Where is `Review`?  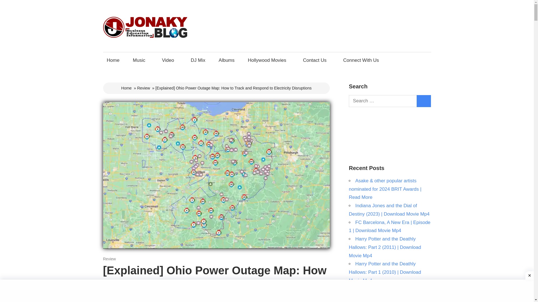
Review is located at coordinates (143, 88).